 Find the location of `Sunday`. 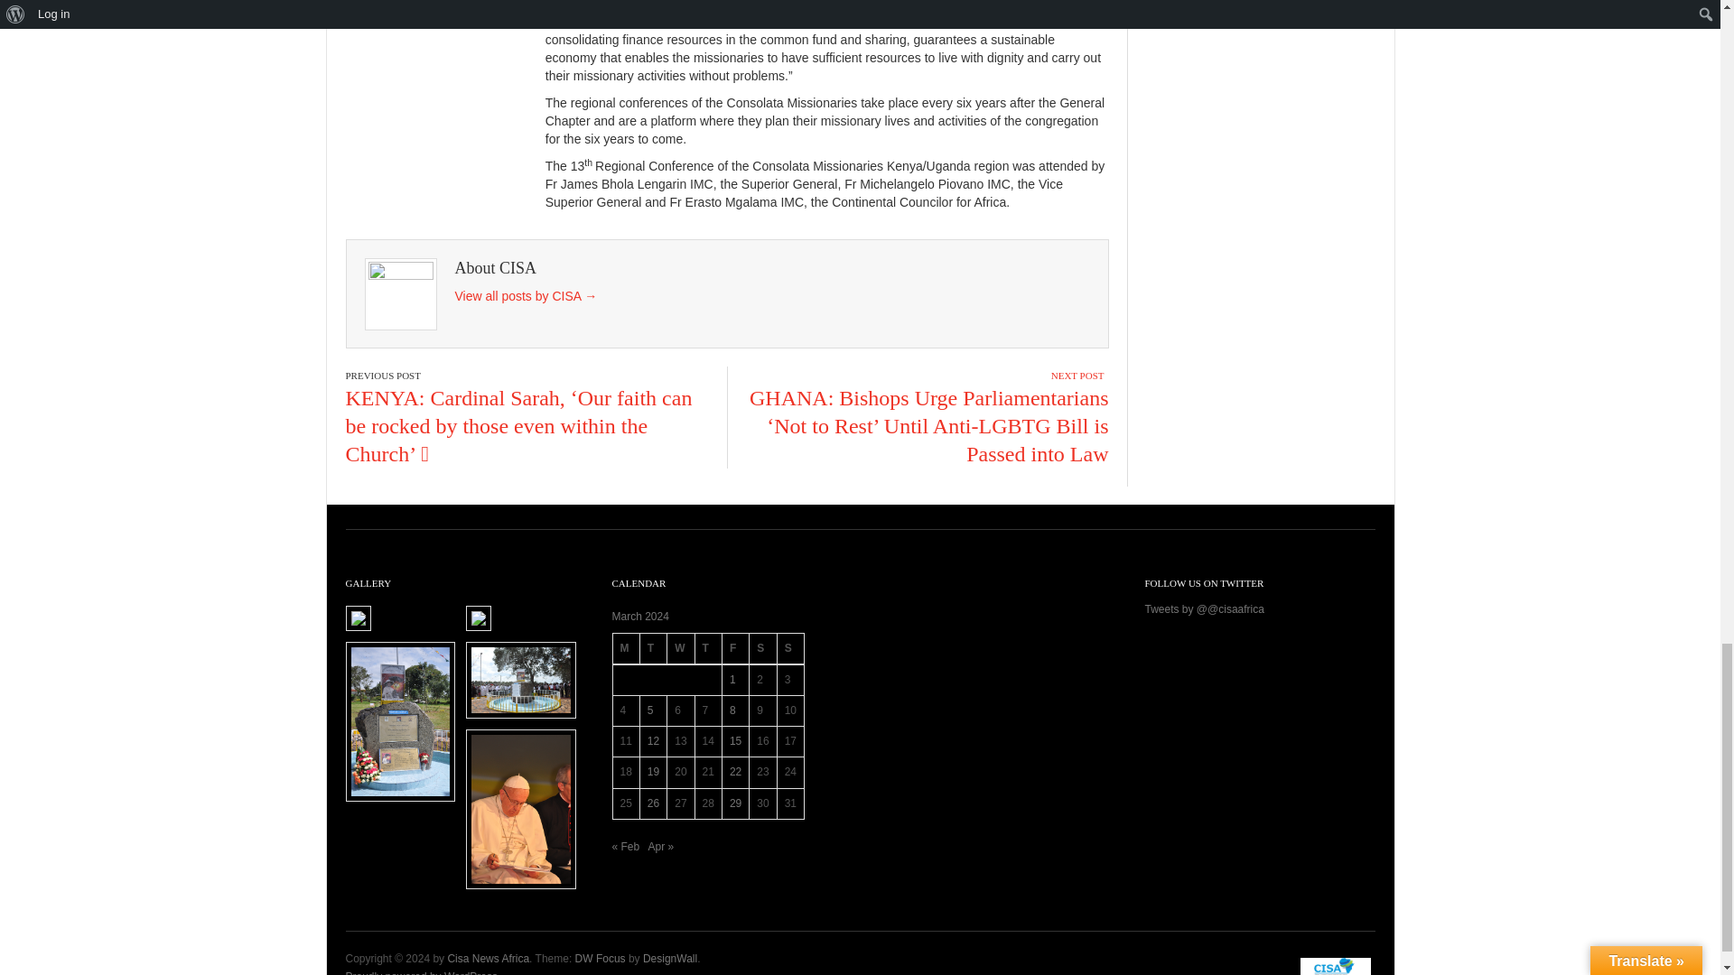

Sunday is located at coordinates (790, 648).